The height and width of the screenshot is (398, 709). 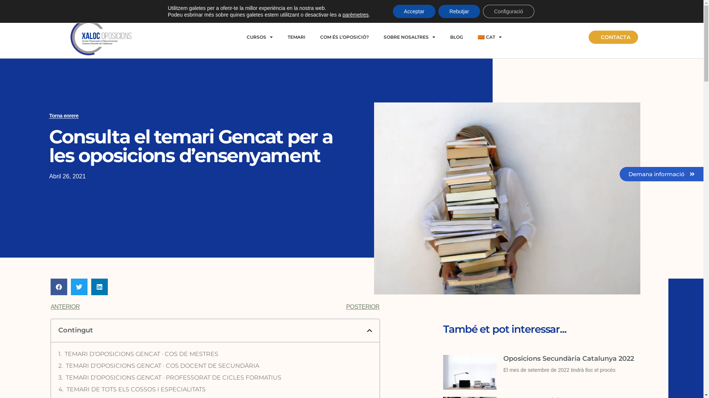 What do you see at coordinates (410, 37) in the screenshot?
I see `SOBRE NOSALTRES` at bounding box center [410, 37].